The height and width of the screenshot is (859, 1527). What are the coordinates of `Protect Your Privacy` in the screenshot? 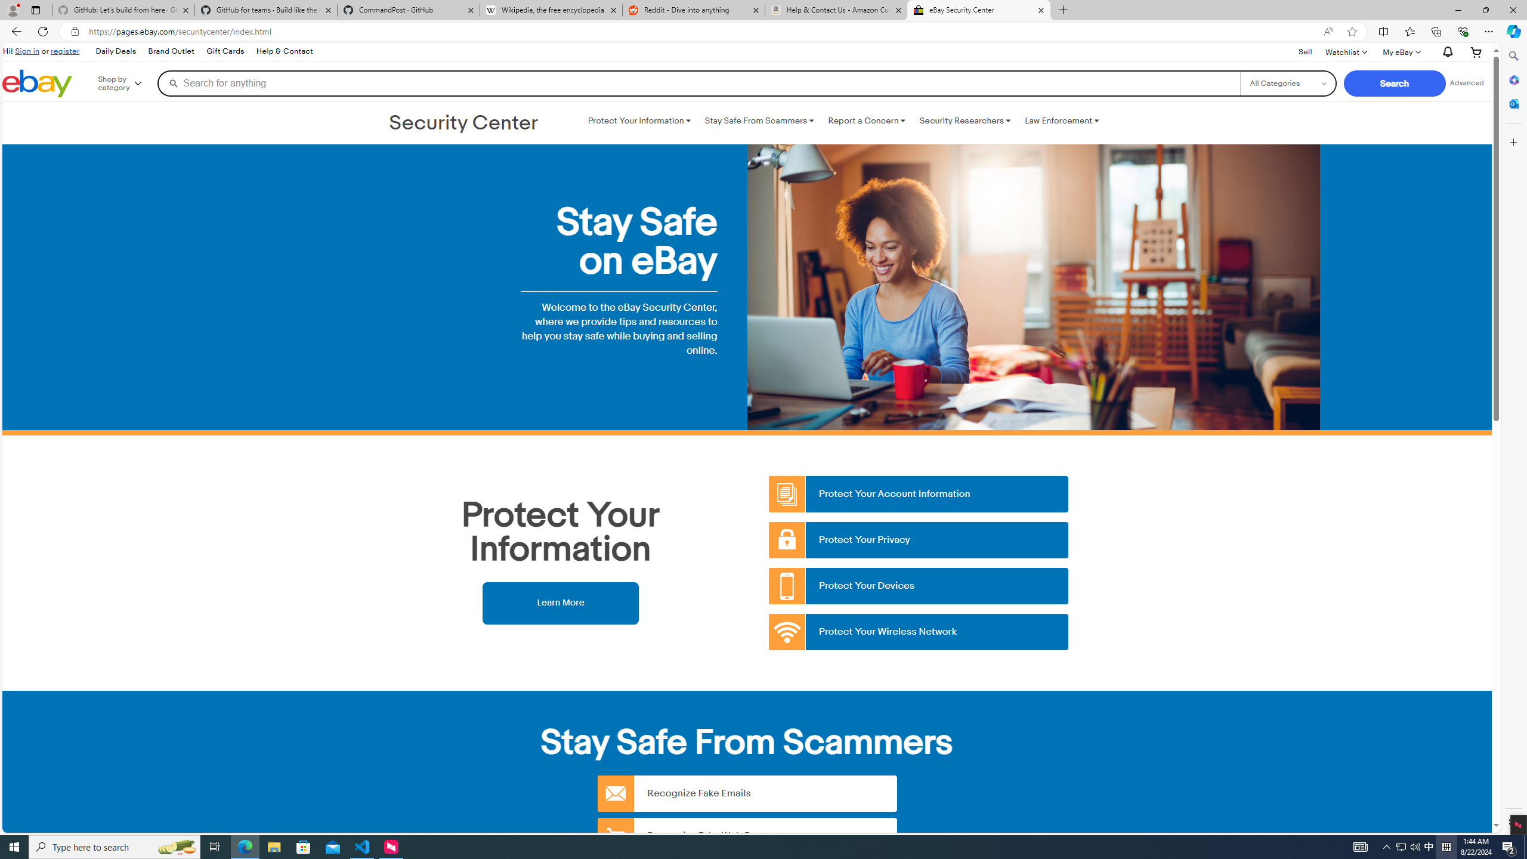 It's located at (919, 540).